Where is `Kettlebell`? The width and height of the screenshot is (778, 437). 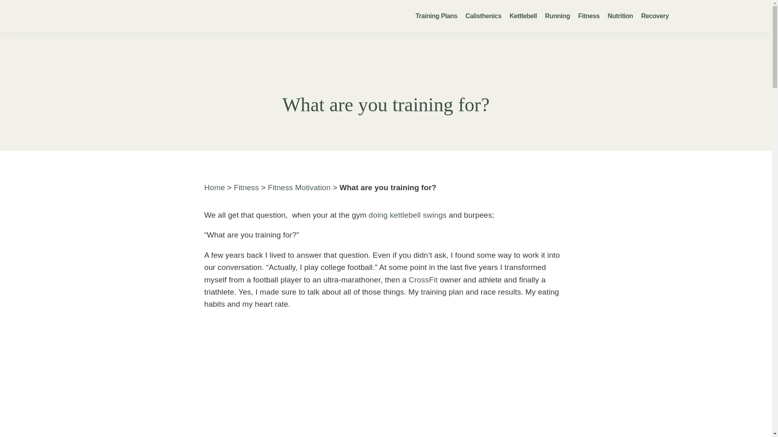 Kettlebell is located at coordinates (523, 16).